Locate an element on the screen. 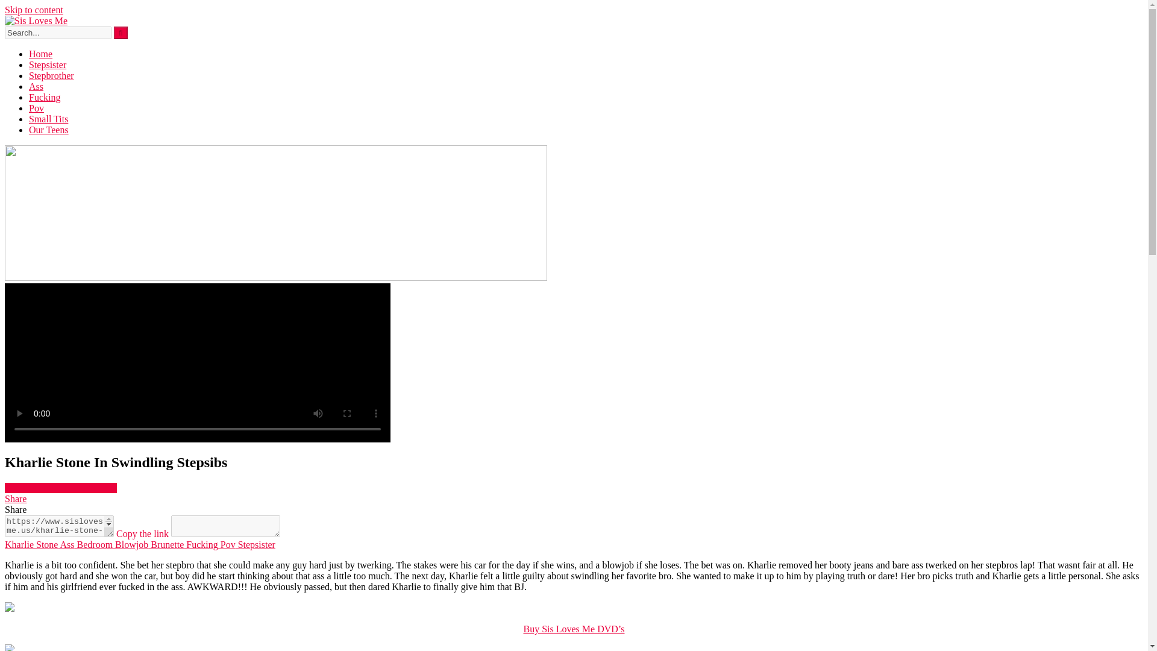 This screenshot has height=651, width=1157. Small Tits is located at coordinates (48, 119).